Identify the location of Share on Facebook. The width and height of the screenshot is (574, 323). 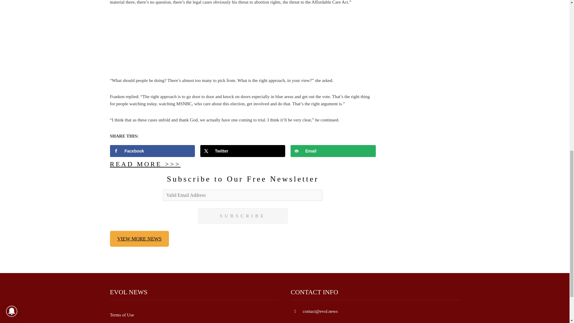
(152, 151).